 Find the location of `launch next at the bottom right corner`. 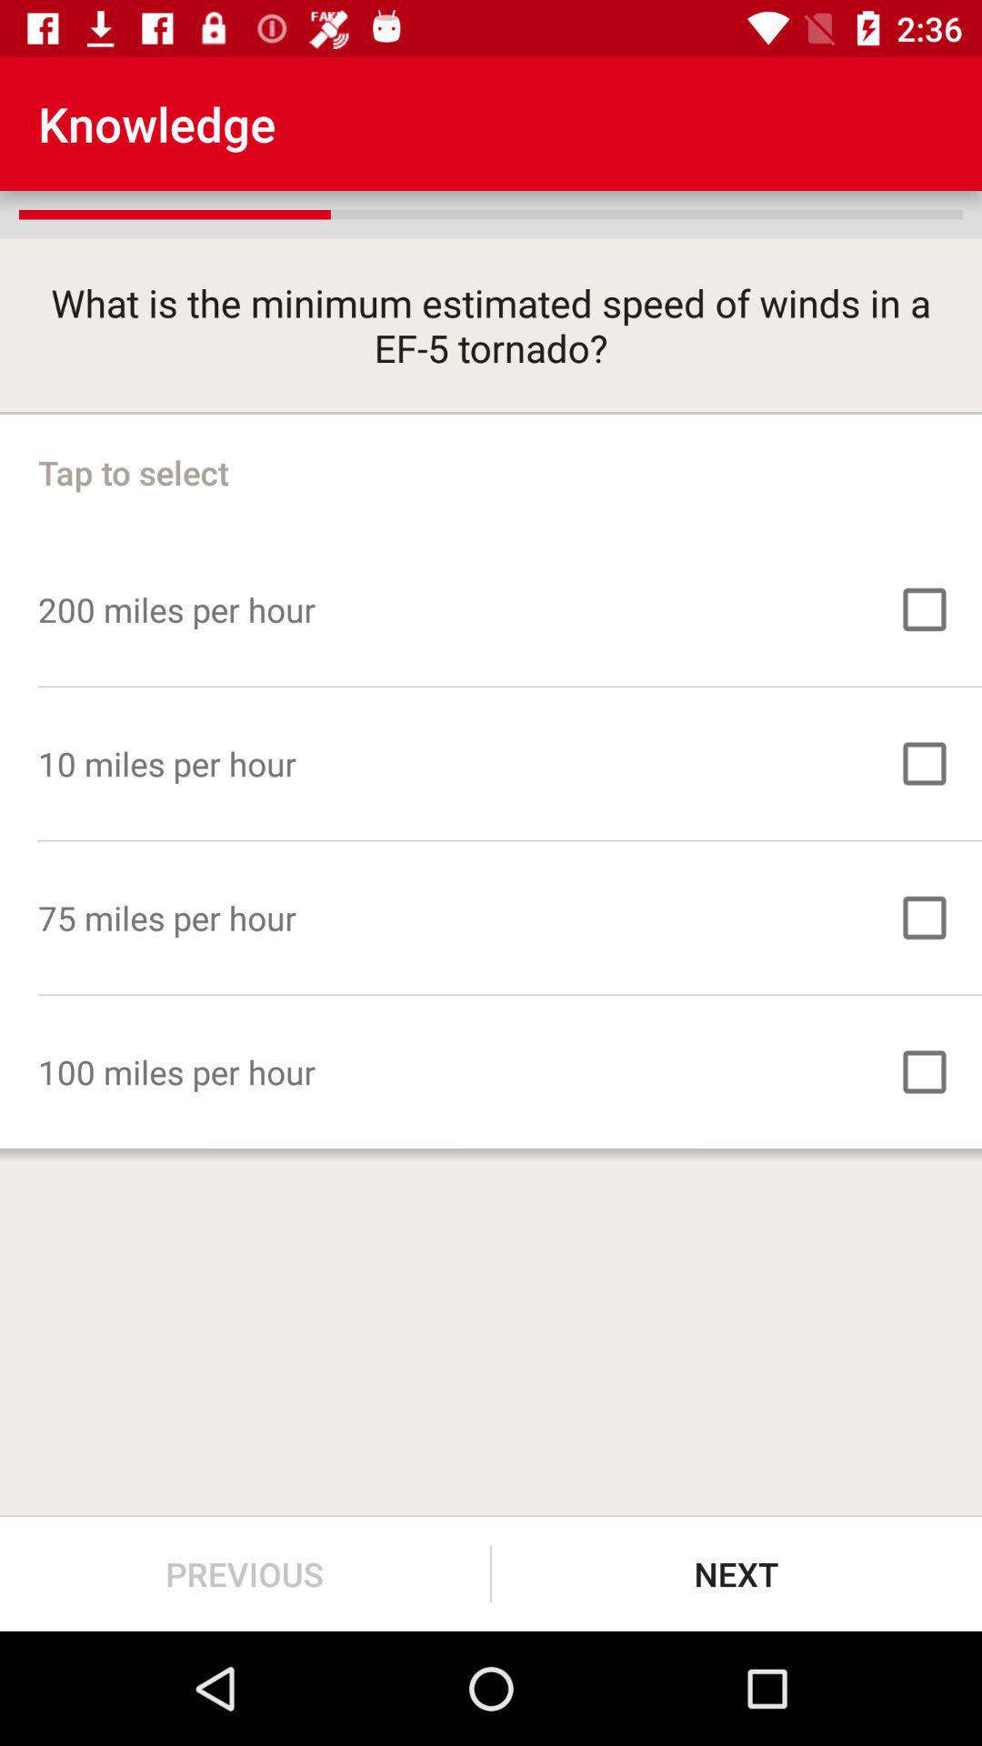

launch next at the bottom right corner is located at coordinates (736, 1573).